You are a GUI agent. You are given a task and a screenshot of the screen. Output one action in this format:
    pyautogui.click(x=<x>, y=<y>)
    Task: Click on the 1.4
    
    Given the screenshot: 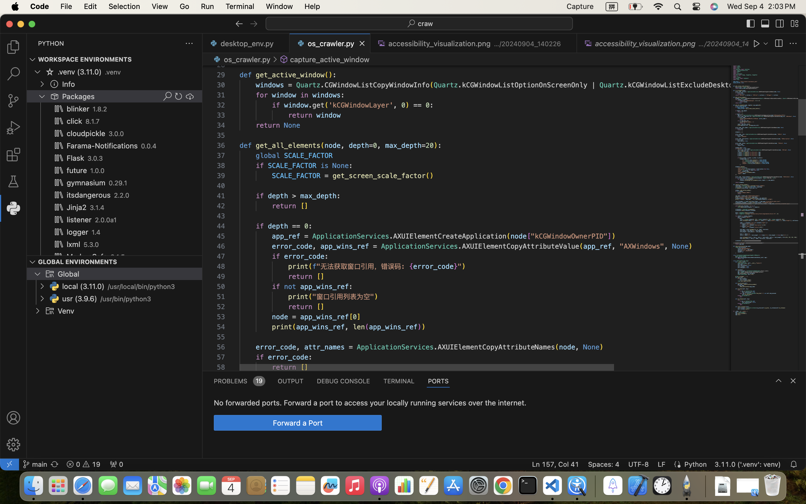 What is the action you would take?
    pyautogui.click(x=96, y=232)
    